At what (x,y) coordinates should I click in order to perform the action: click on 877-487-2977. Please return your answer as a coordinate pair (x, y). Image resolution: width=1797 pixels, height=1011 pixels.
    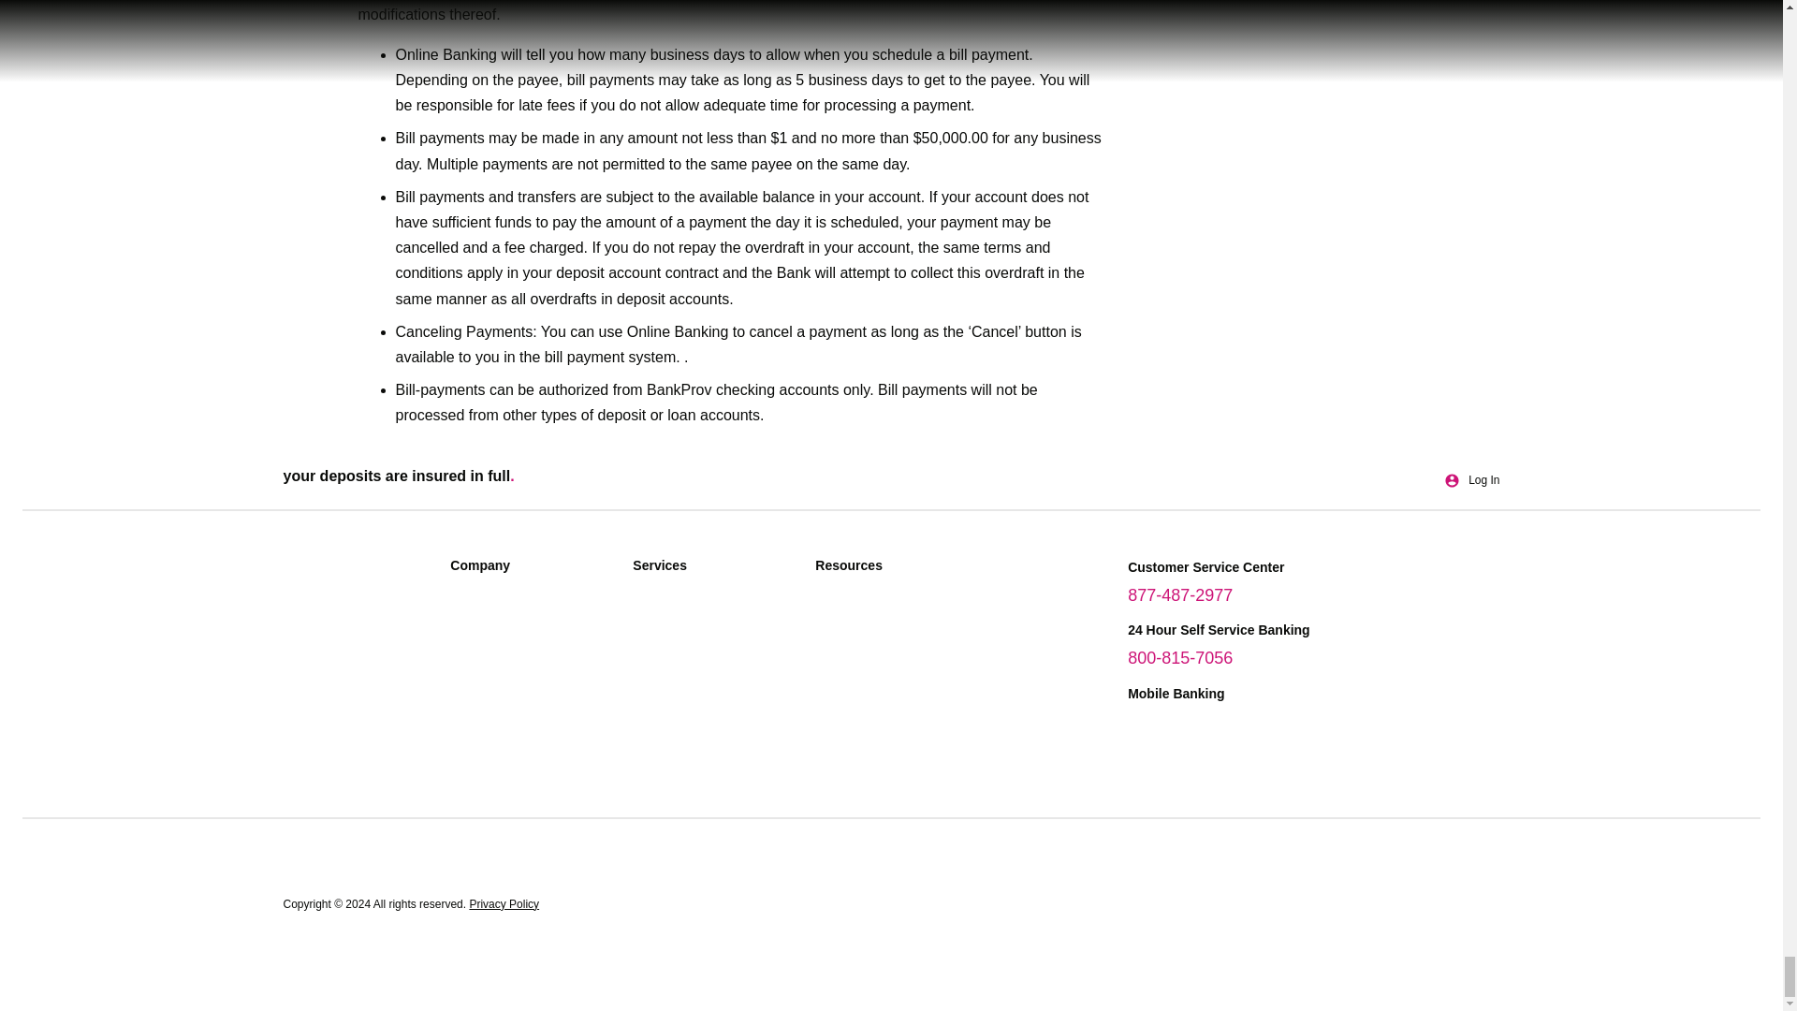
    Looking at the image, I should click on (1180, 595).